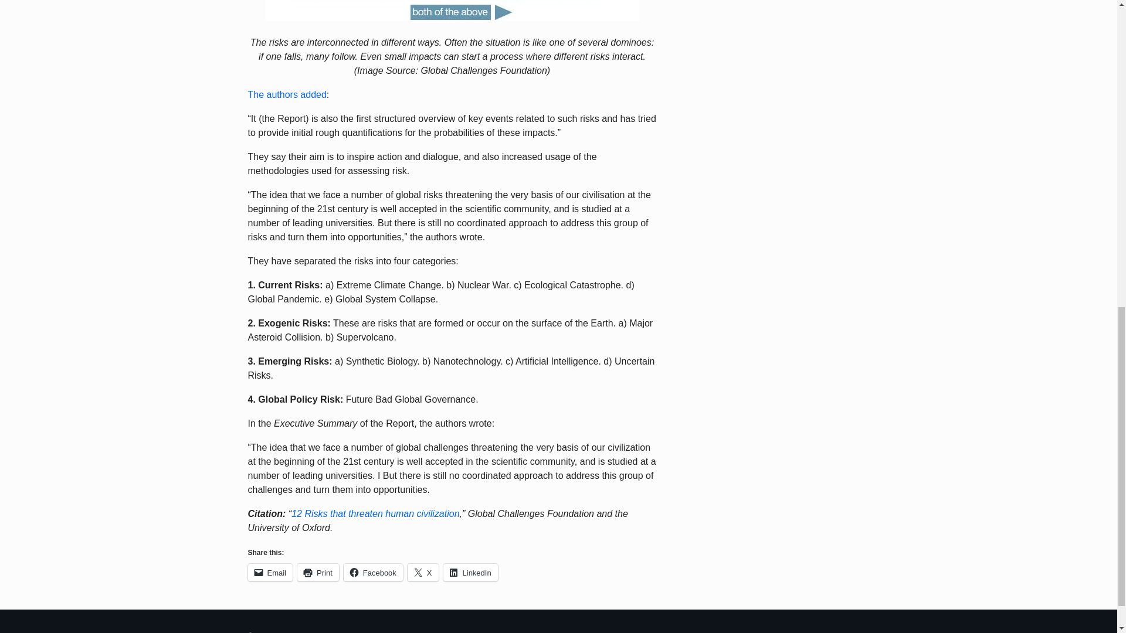 This screenshot has height=633, width=1126. Describe the element at coordinates (287, 94) in the screenshot. I see `The authors added` at that location.